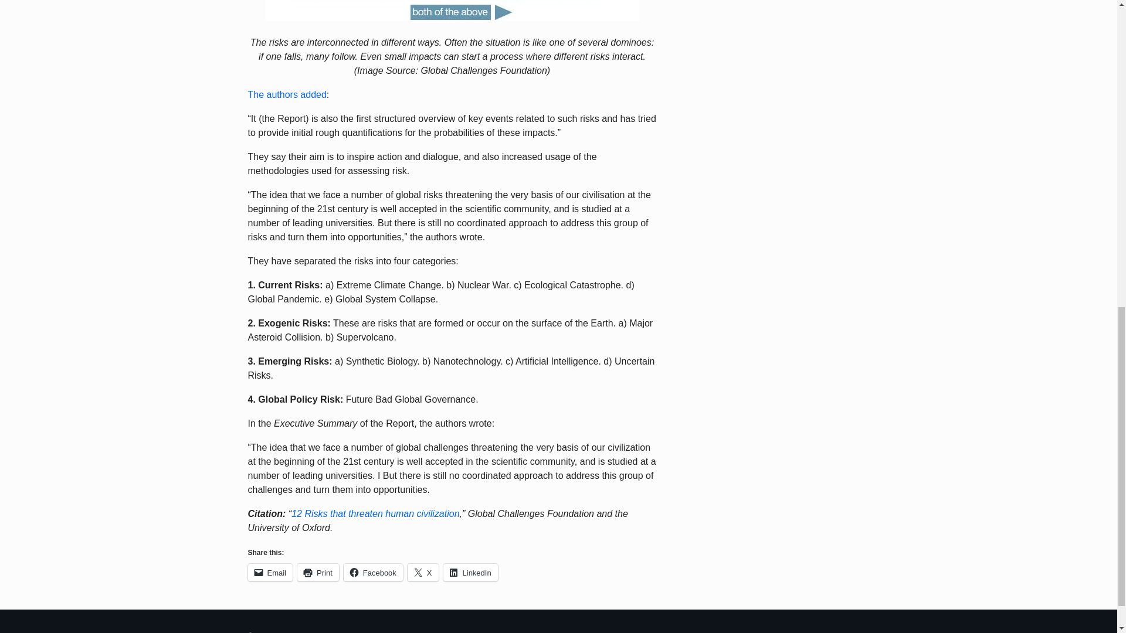 This screenshot has height=633, width=1126. Describe the element at coordinates (287, 94) in the screenshot. I see `The authors added` at that location.